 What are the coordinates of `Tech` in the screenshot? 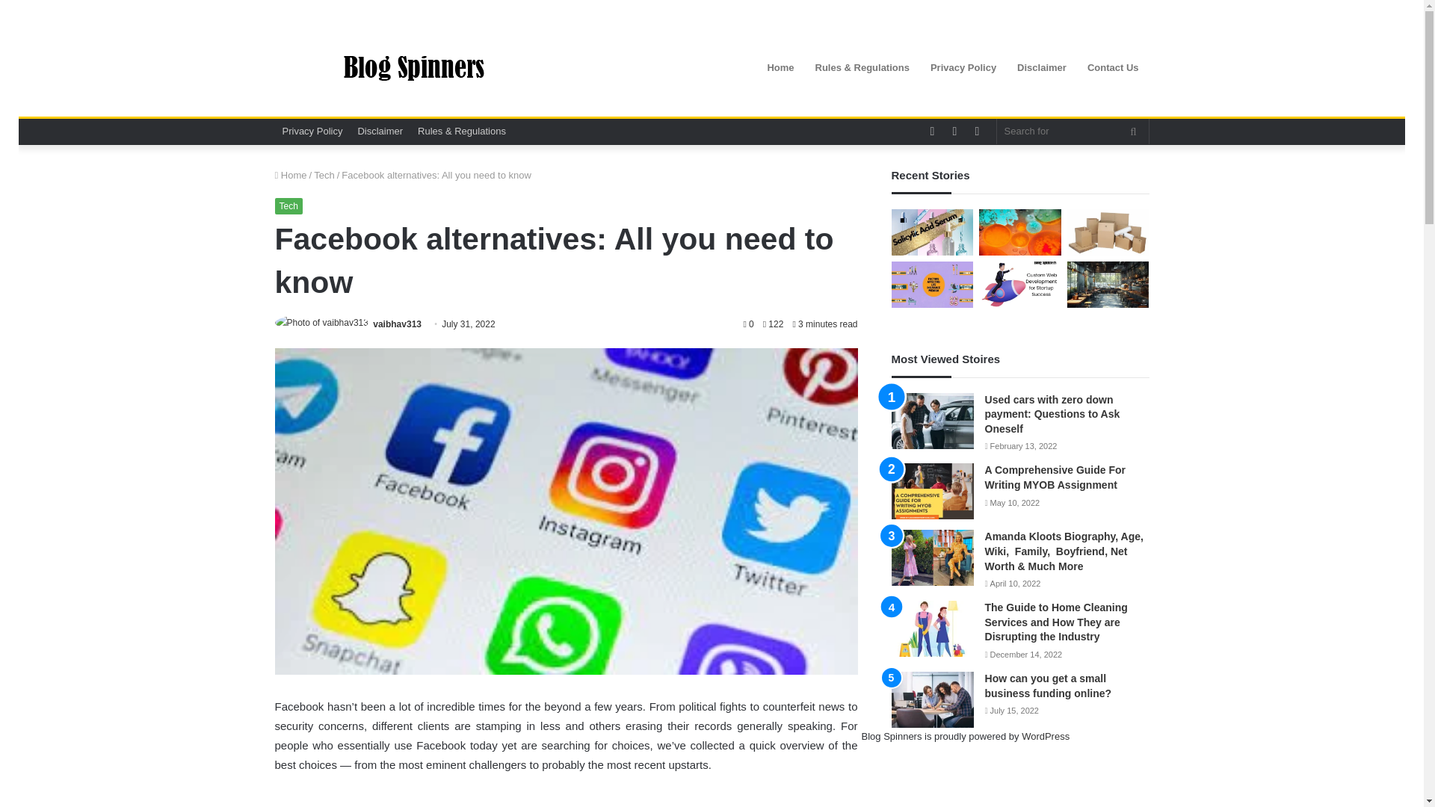 It's located at (324, 175).